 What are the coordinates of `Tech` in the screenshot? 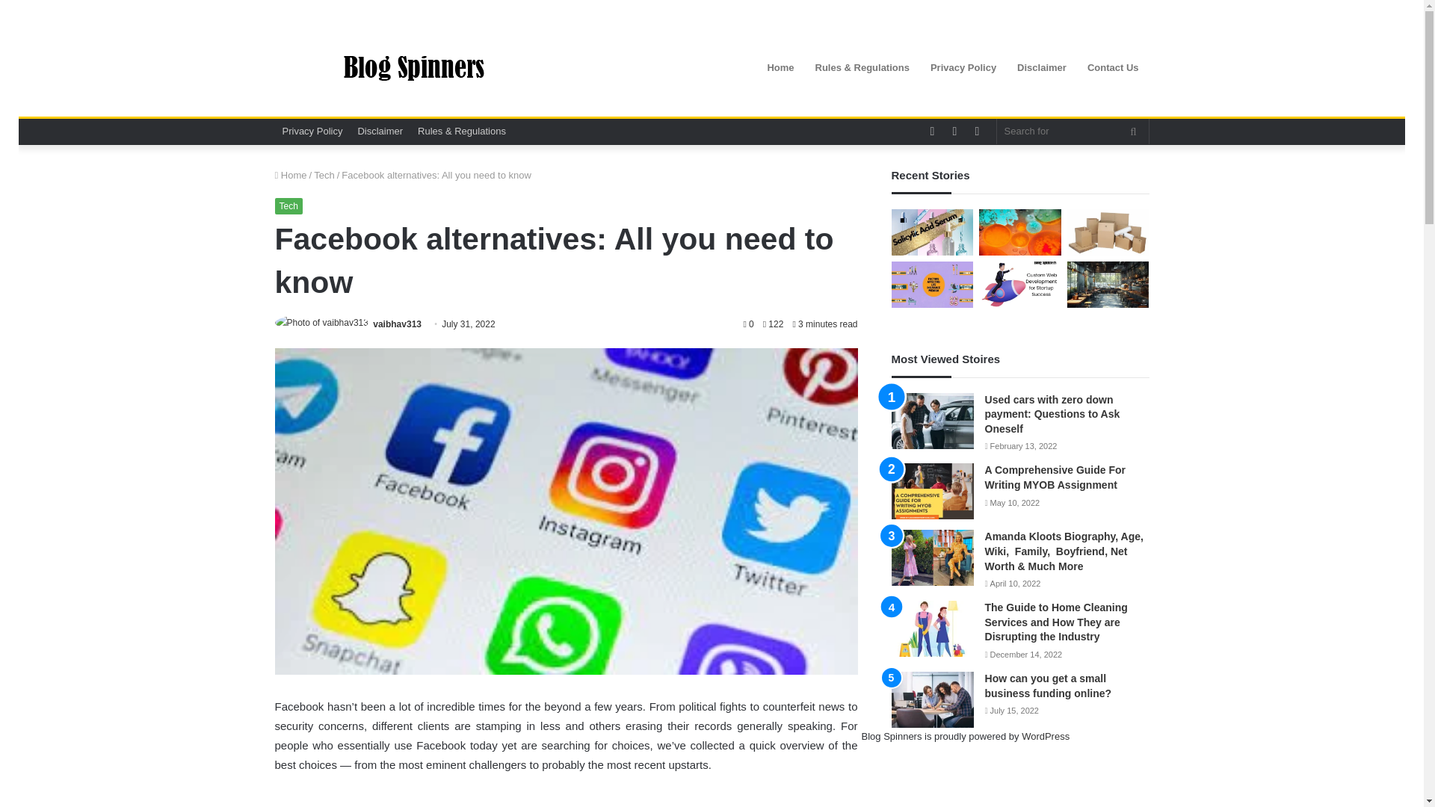 It's located at (324, 175).